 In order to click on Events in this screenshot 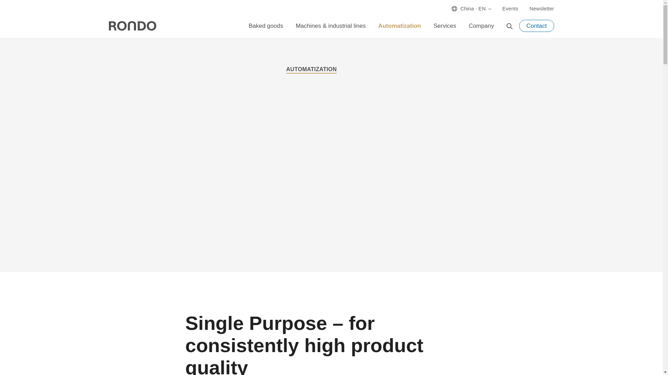, I will do `click(510, 7)`.